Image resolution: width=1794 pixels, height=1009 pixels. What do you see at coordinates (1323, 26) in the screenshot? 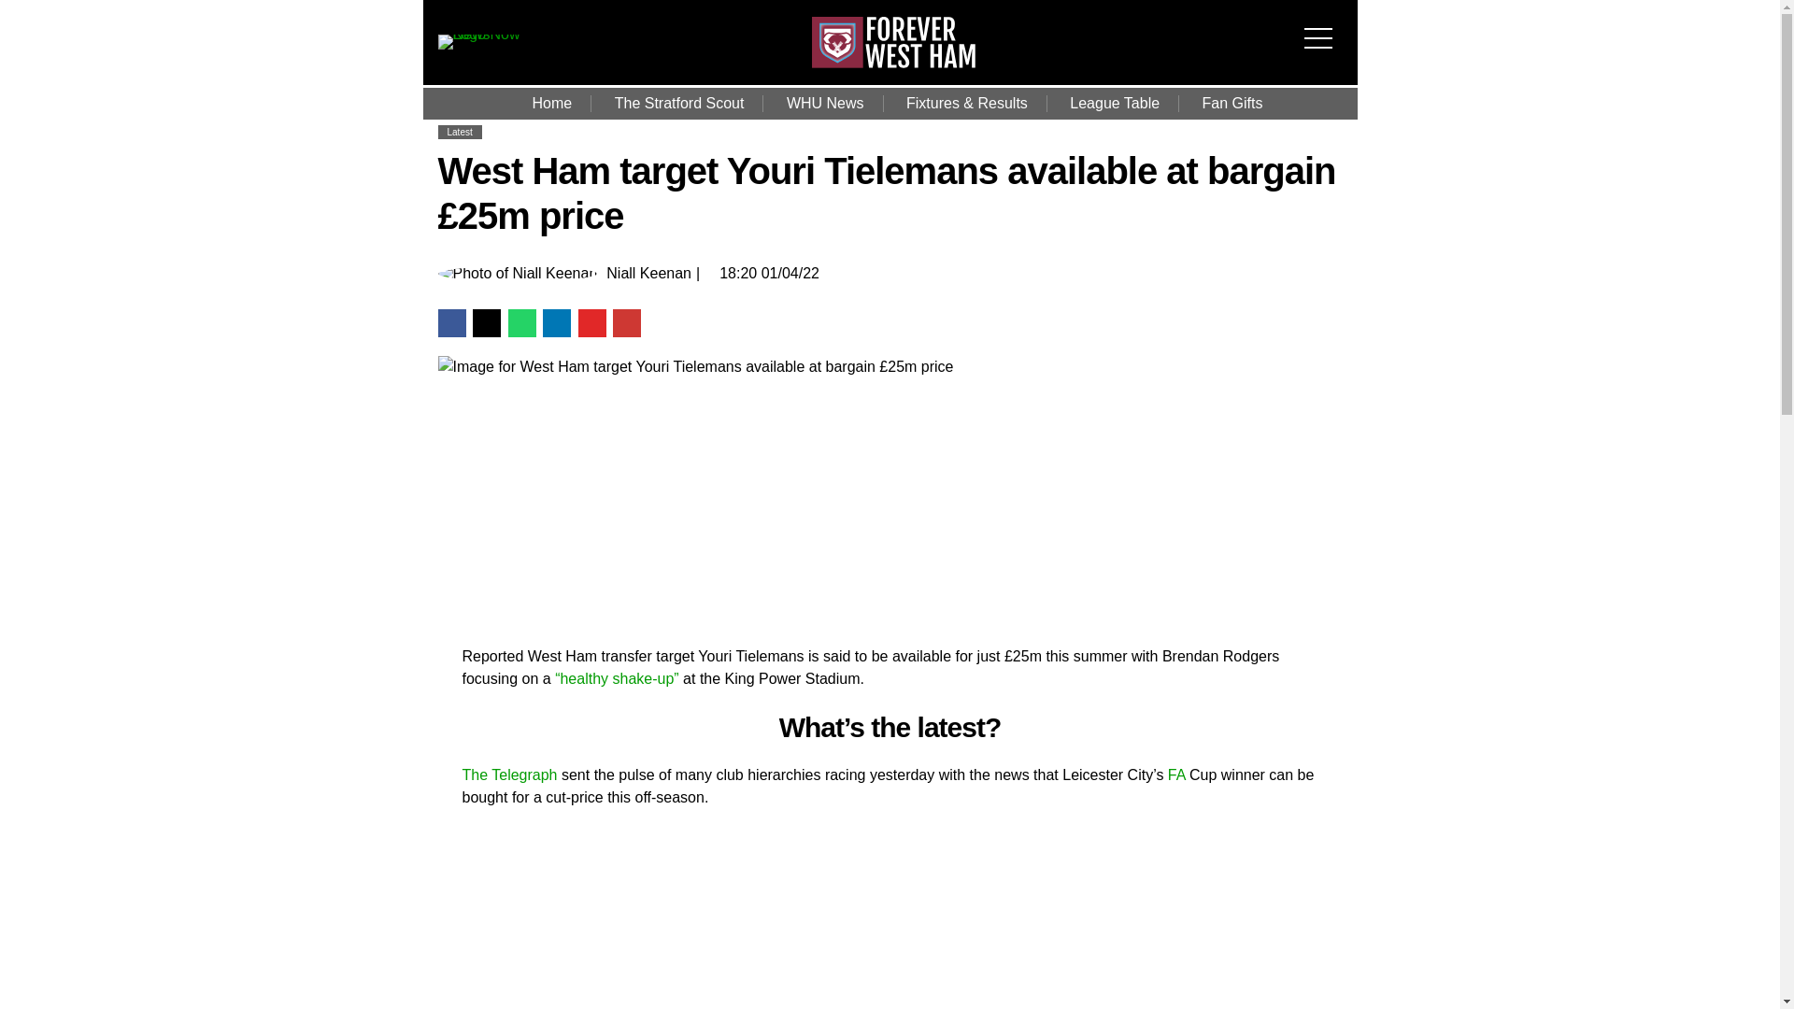
I see `Menu` at bounding box center [1323, 26].